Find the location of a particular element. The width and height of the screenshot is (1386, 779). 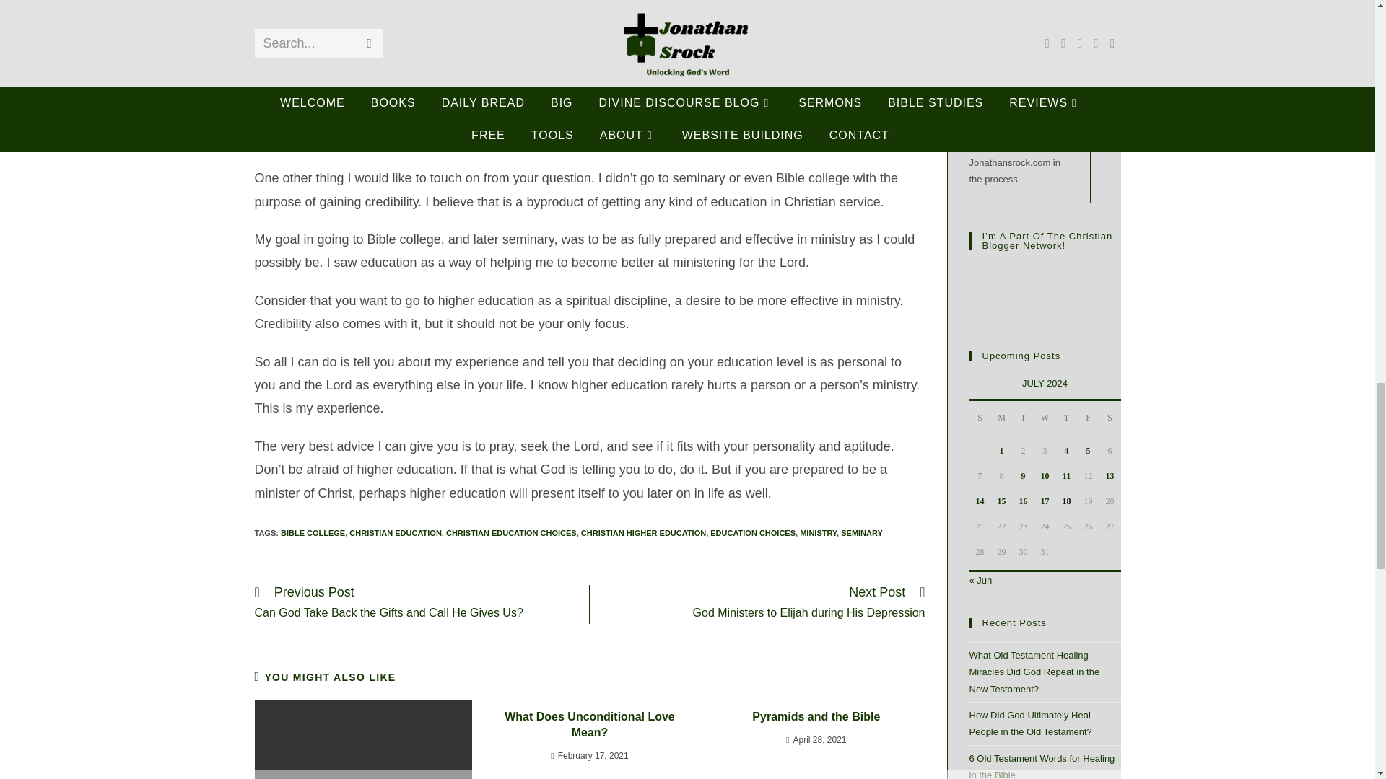

Sunday is located at coordinates (980, 418).